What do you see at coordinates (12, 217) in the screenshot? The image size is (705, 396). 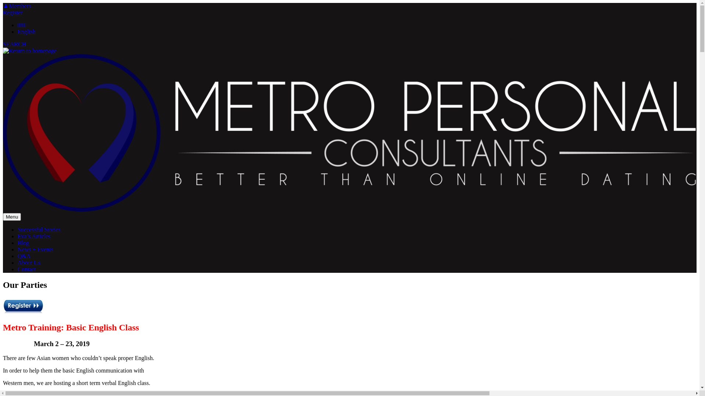 I see `Menu` at bounding box center [12, 217].